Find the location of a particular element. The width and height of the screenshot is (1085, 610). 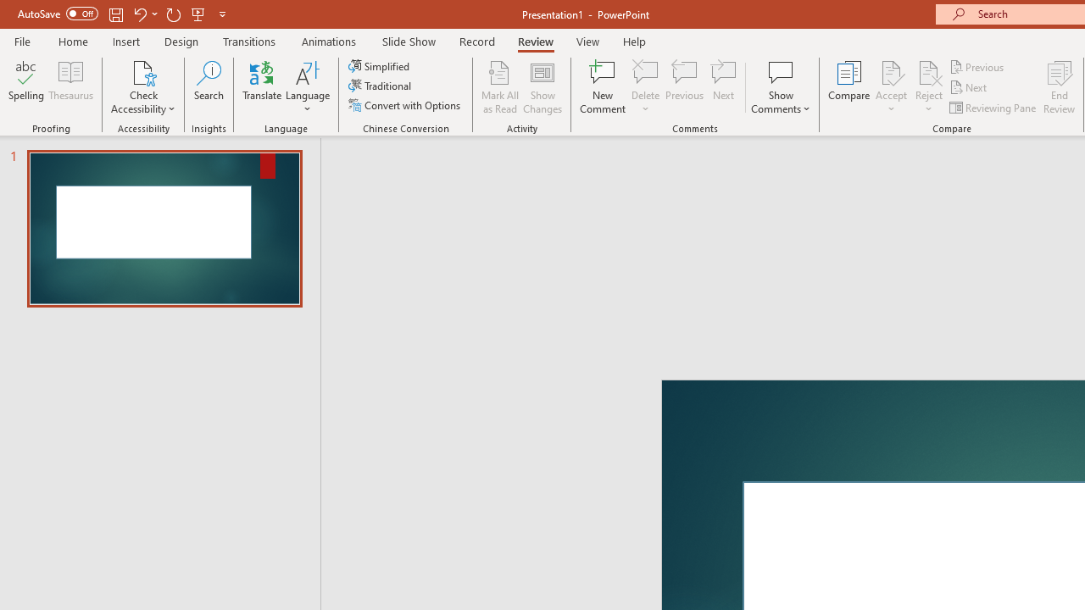

Mark All as Read is located at coordinates (500, 86).